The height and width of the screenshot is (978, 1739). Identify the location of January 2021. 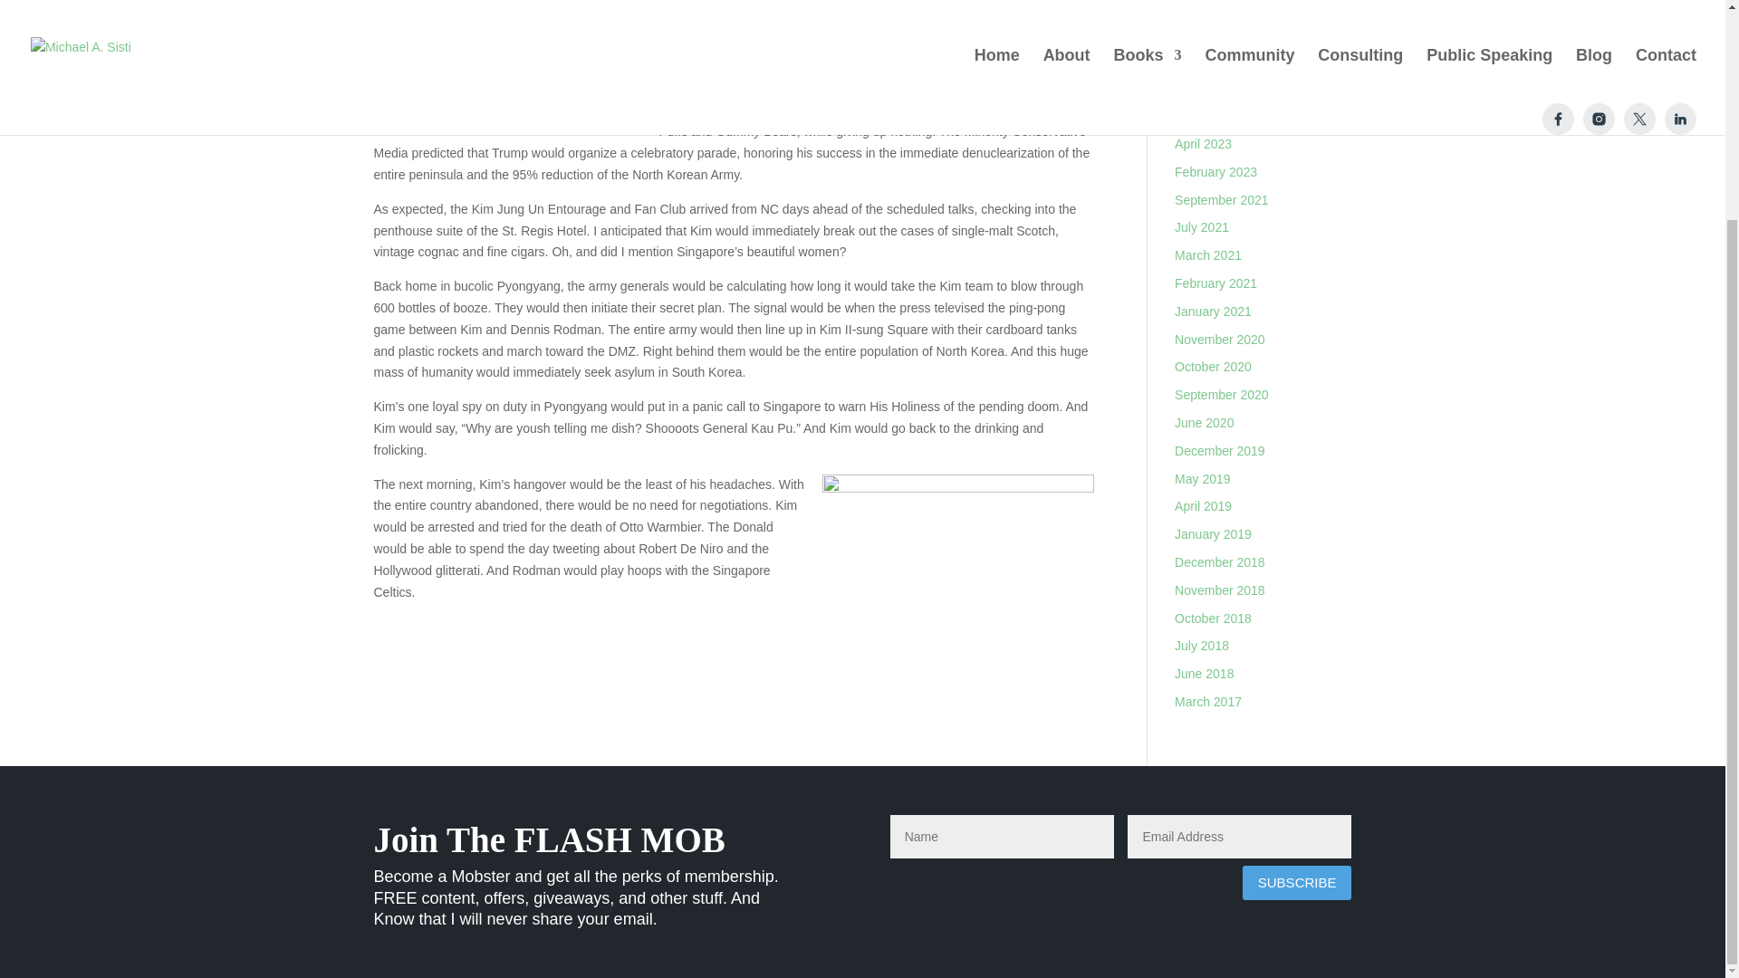
(1214, 312).